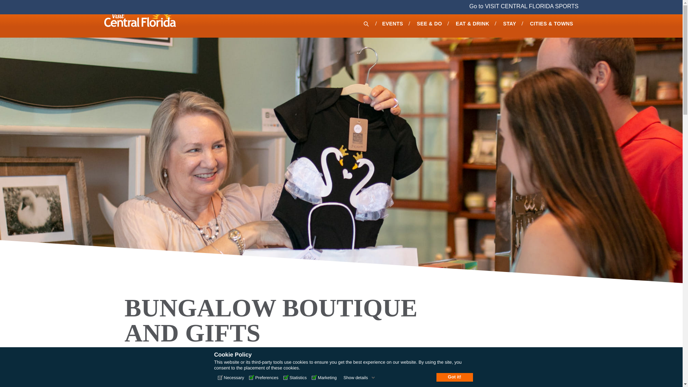 This screenshot has width=688, height=387. What do you see at coordinates (454, 377) in the screenshot?
I see `Got it!` at bounding box center [454, 377].